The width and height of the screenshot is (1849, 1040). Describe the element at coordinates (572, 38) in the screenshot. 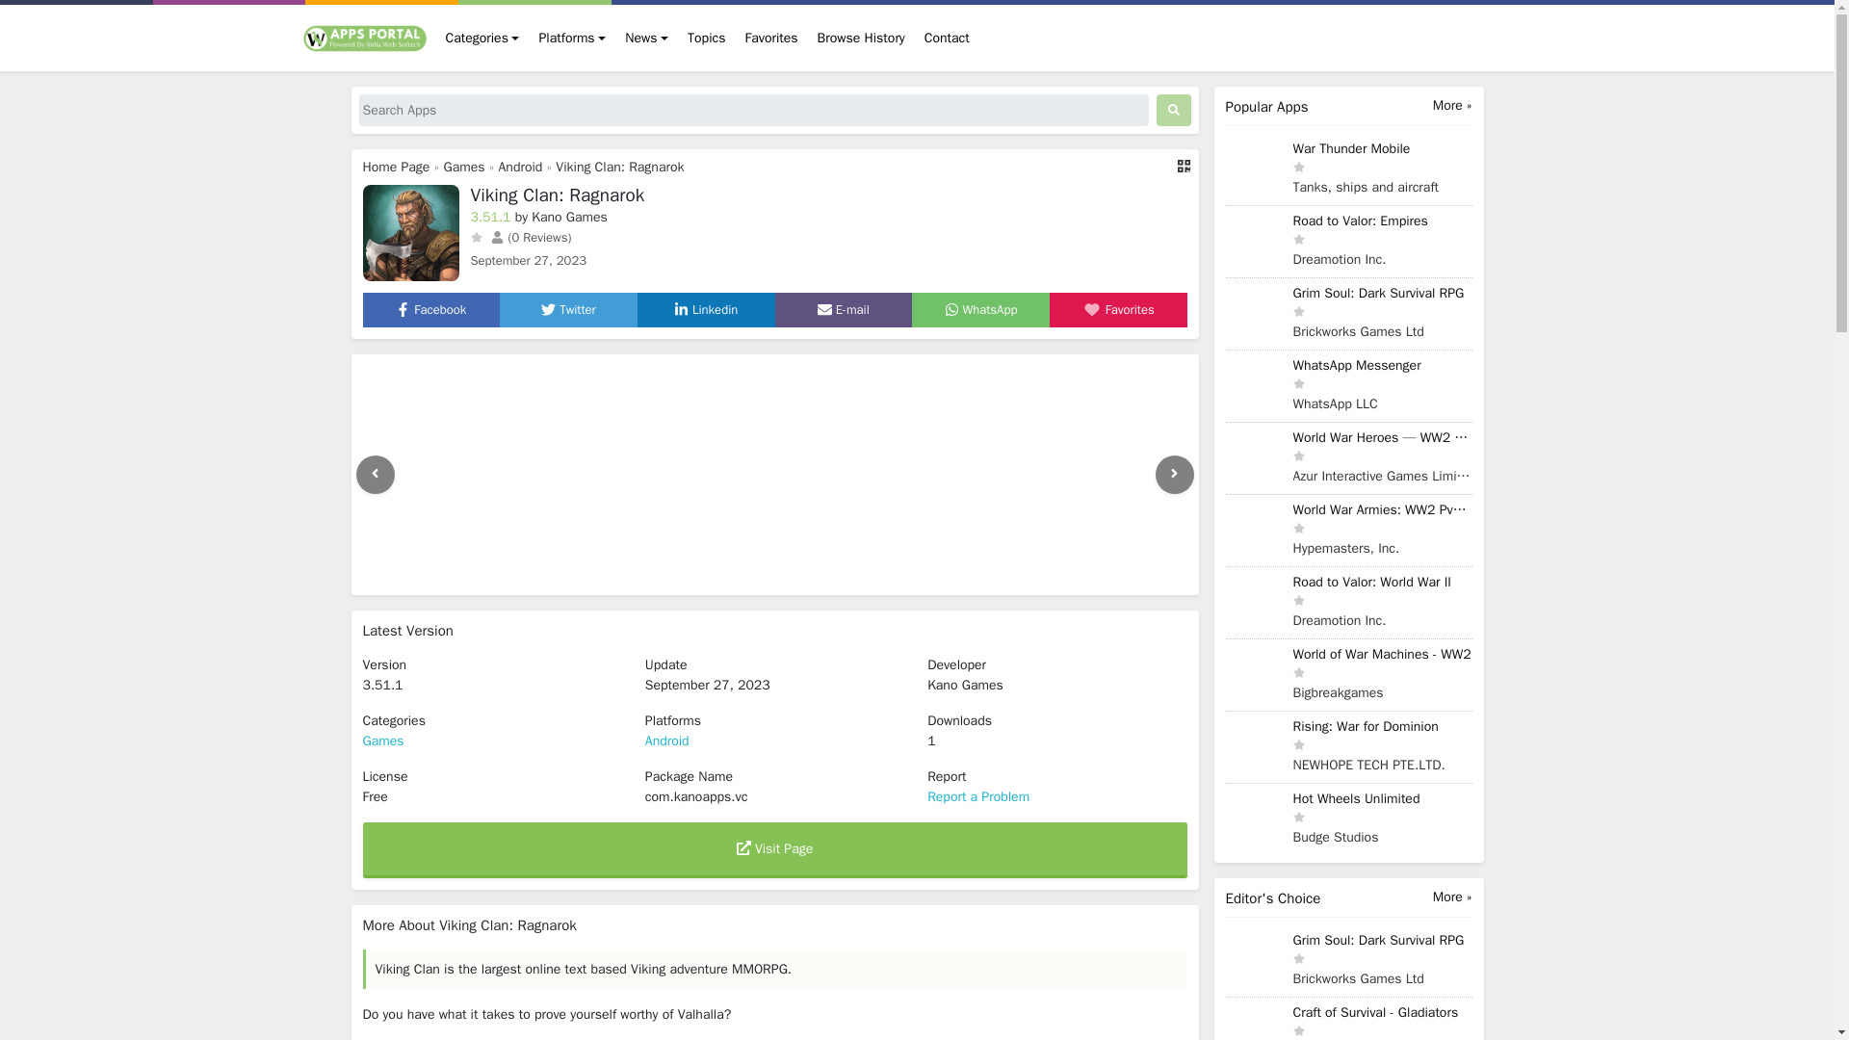

I see `Platforms` at that location.